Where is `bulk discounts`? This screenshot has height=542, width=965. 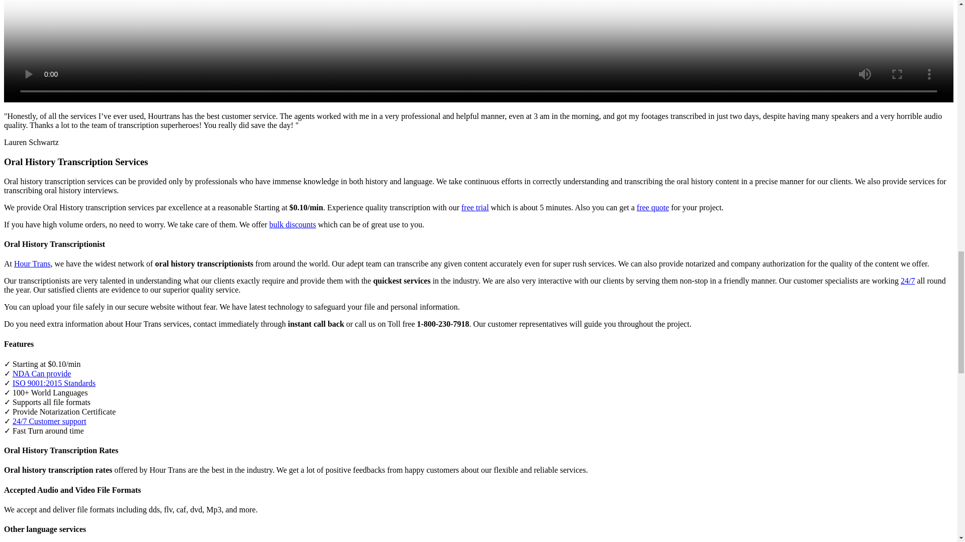 bulk discounts is located at coordinates (293, 224).